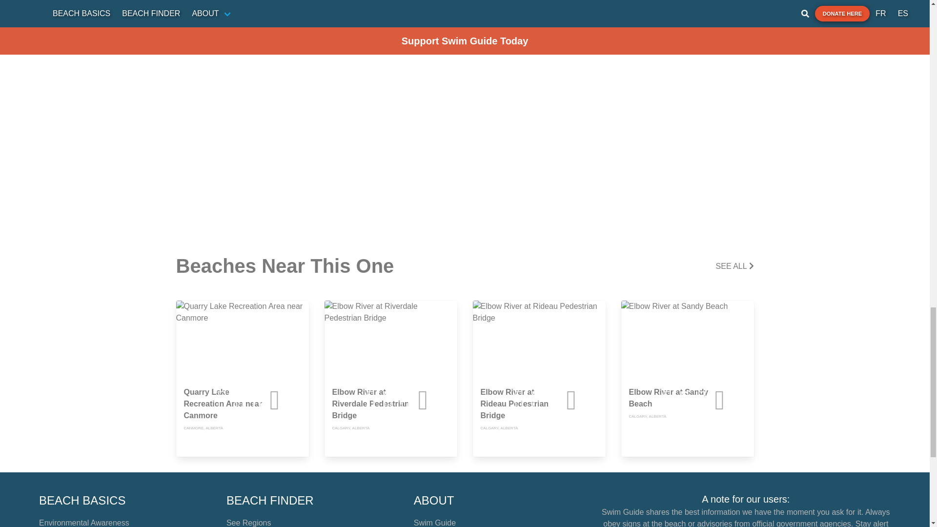  Describe the element at coordinates (295, 400) in the screenshot. I see `no data` at that location.